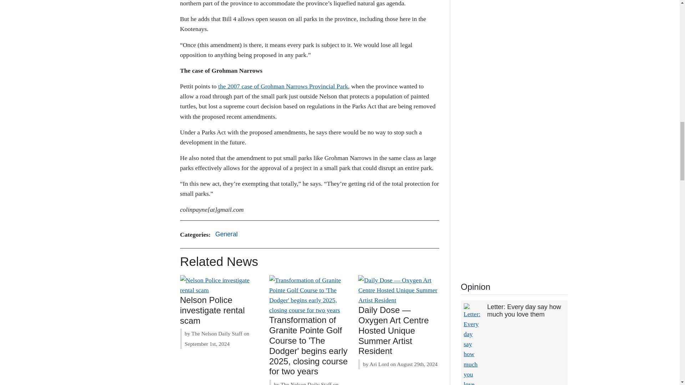 Image resolution: width=685 pixels, height=385 pixels. I want to click on the 2007 case of Grohman Narrows Provincial Park, so click(283, 86).